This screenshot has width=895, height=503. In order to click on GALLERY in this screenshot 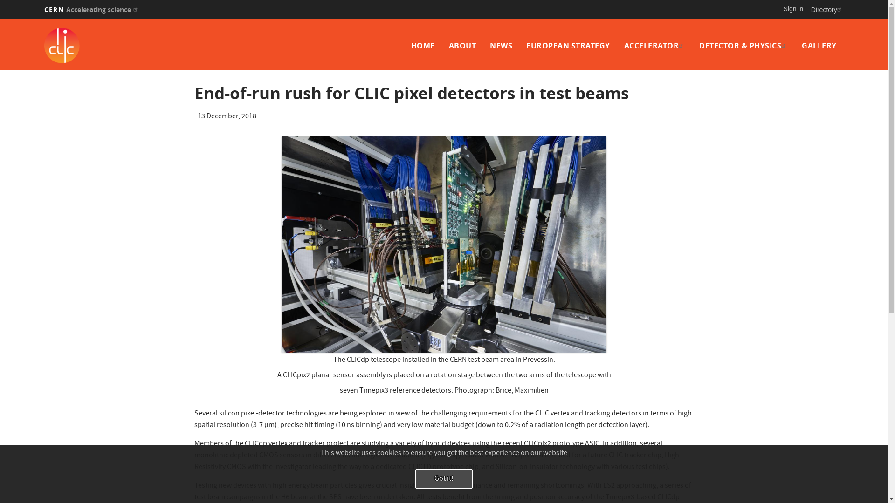, I will do `click(819, 46)`.